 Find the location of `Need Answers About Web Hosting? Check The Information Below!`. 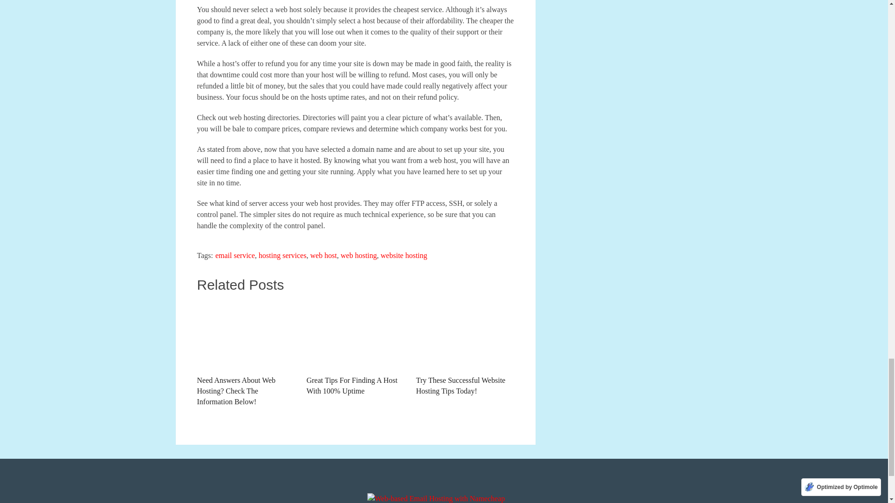

Need Answers About Web Hosting? Check The Information Below! is located at coordinates (245, 353).